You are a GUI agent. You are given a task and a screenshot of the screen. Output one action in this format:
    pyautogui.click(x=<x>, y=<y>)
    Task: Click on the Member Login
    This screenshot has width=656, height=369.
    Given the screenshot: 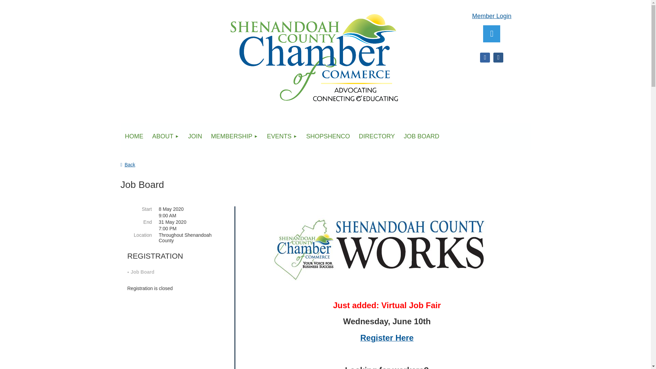 What is the action you would take?
    pyautogui.click(x=492, y=16)
    